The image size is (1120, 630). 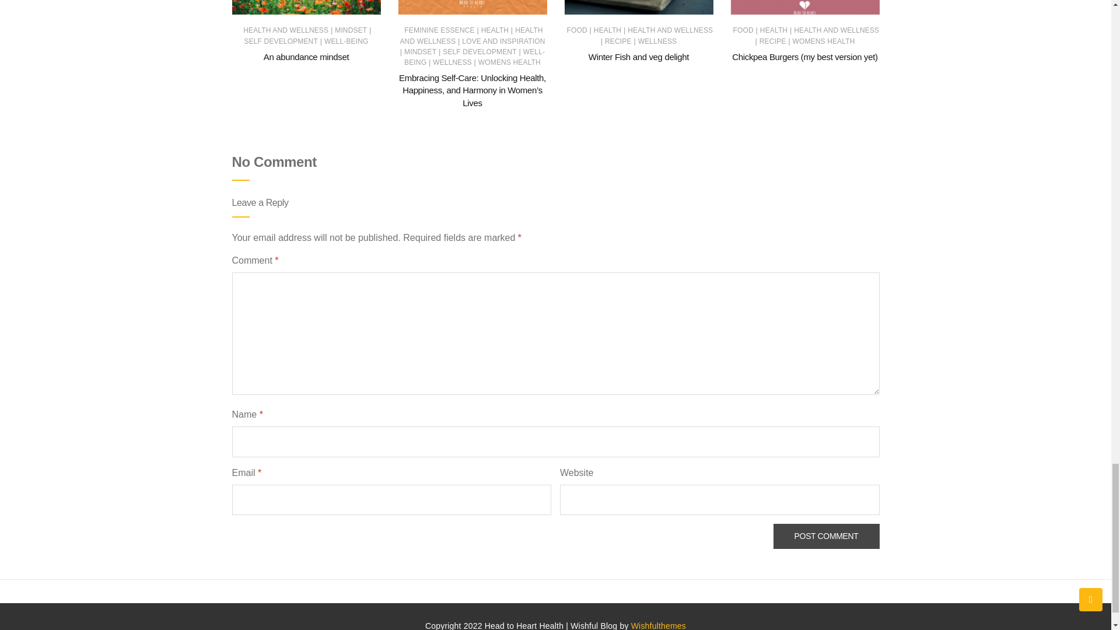 What do you see at coordinates (306, 56) in the screenshot?
I see `An abundance mindset` at bounding box center [306, 56].